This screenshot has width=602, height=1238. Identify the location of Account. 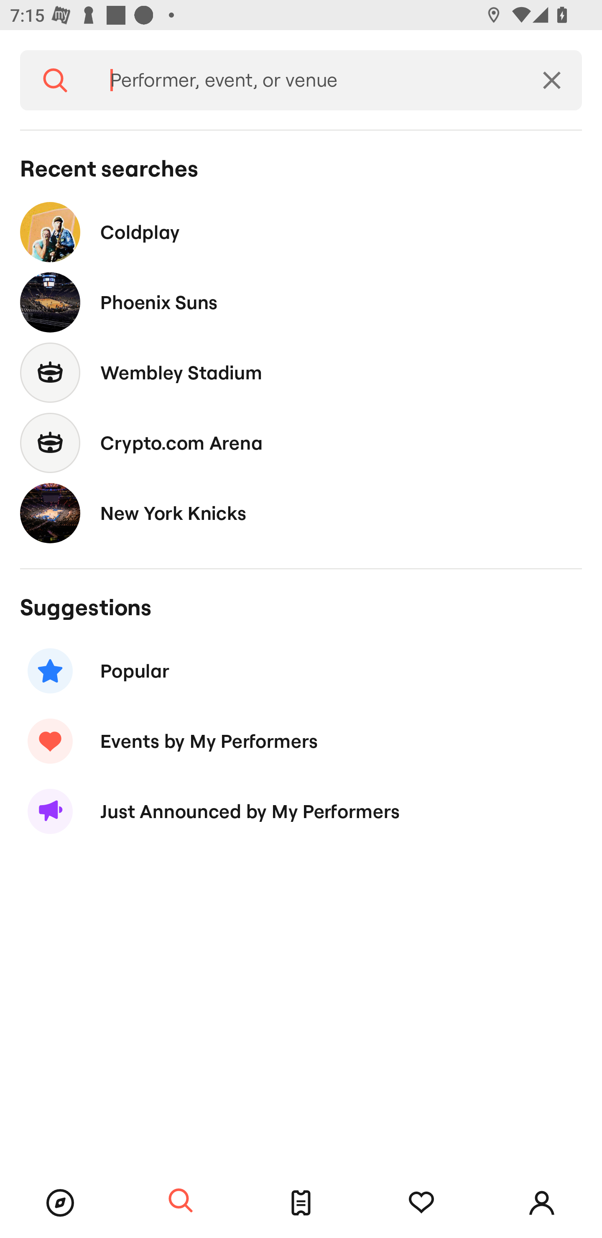
(542, 1203).